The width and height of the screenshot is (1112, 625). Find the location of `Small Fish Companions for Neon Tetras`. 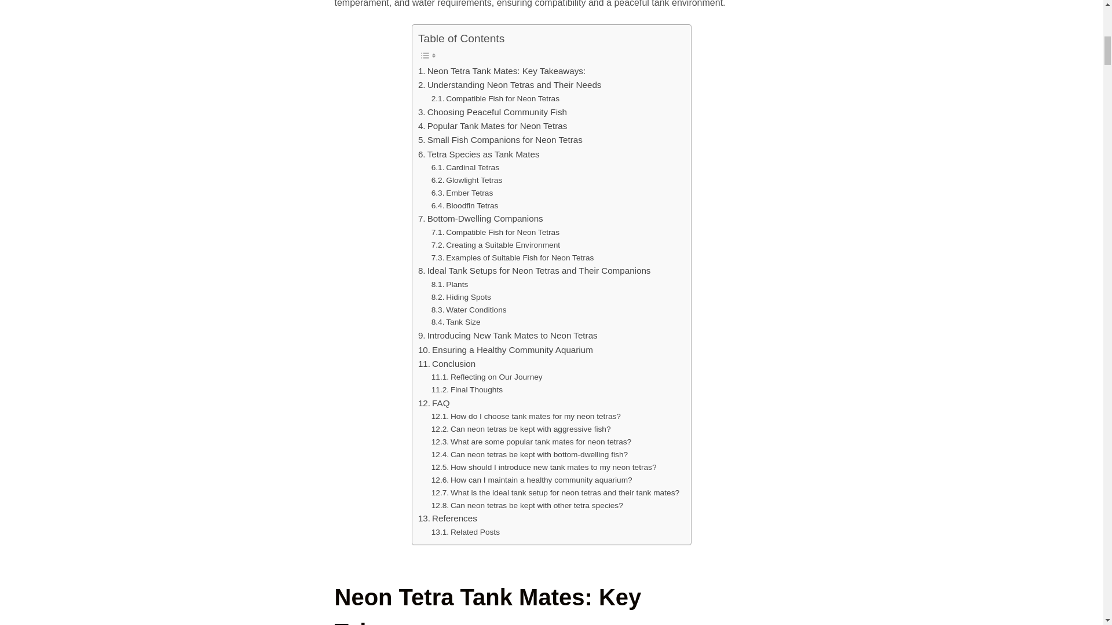

Small Fish Companions for Neon Tetras is located at coordinates (500, 140).